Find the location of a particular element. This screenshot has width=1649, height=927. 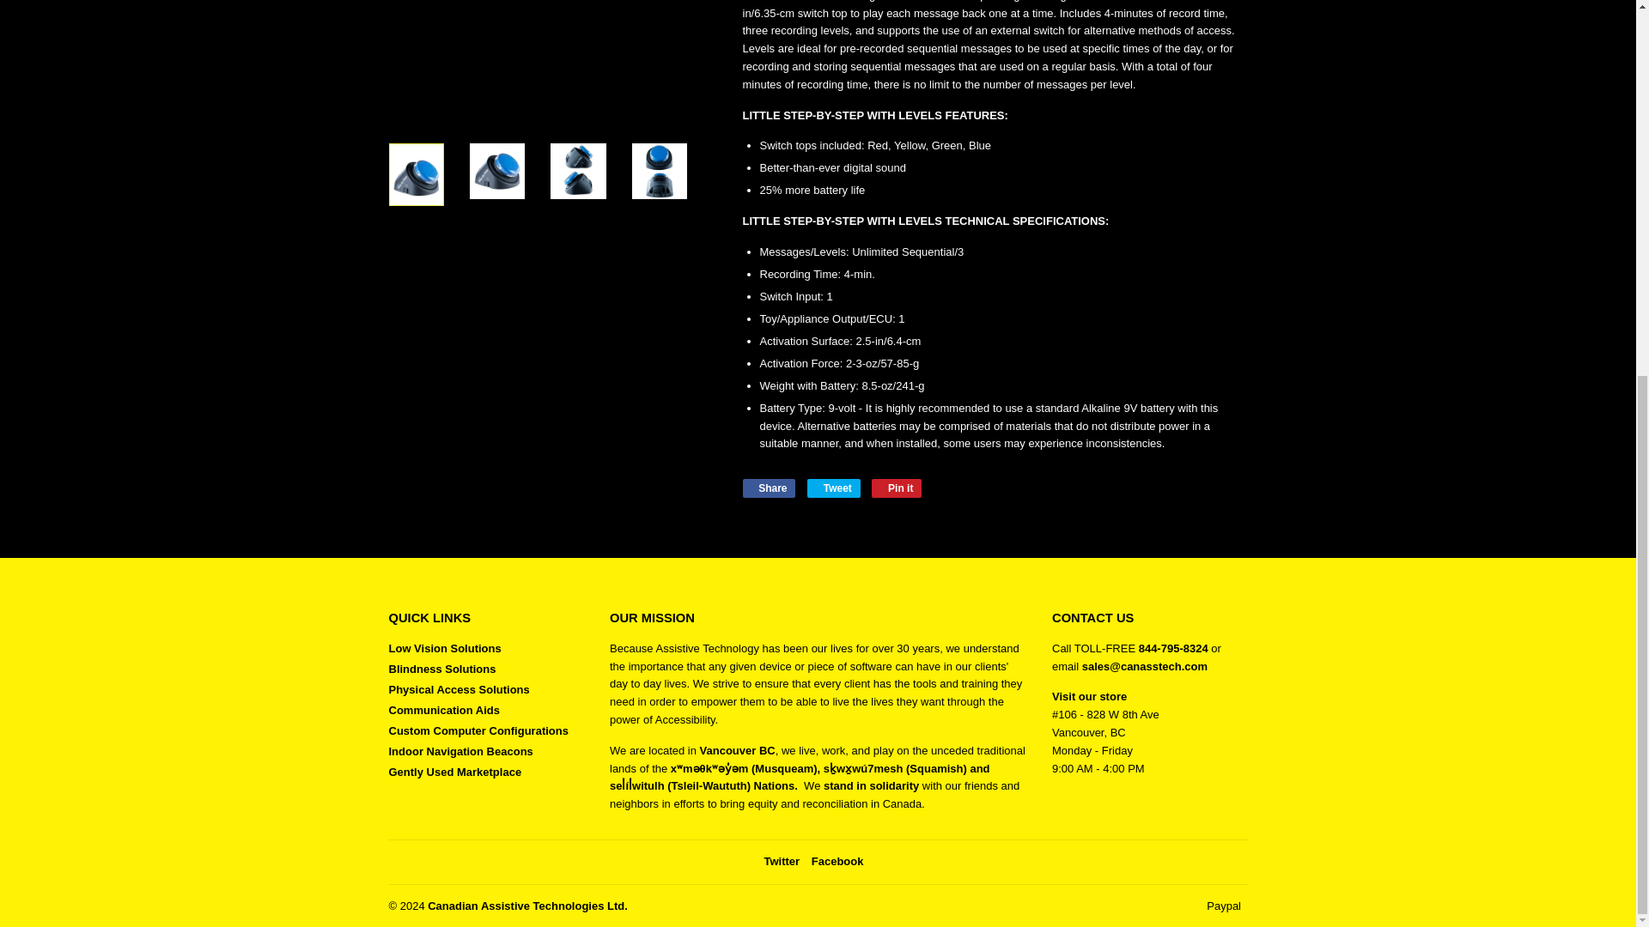

Pin on Pinterest is located at coordinates (897, 488).